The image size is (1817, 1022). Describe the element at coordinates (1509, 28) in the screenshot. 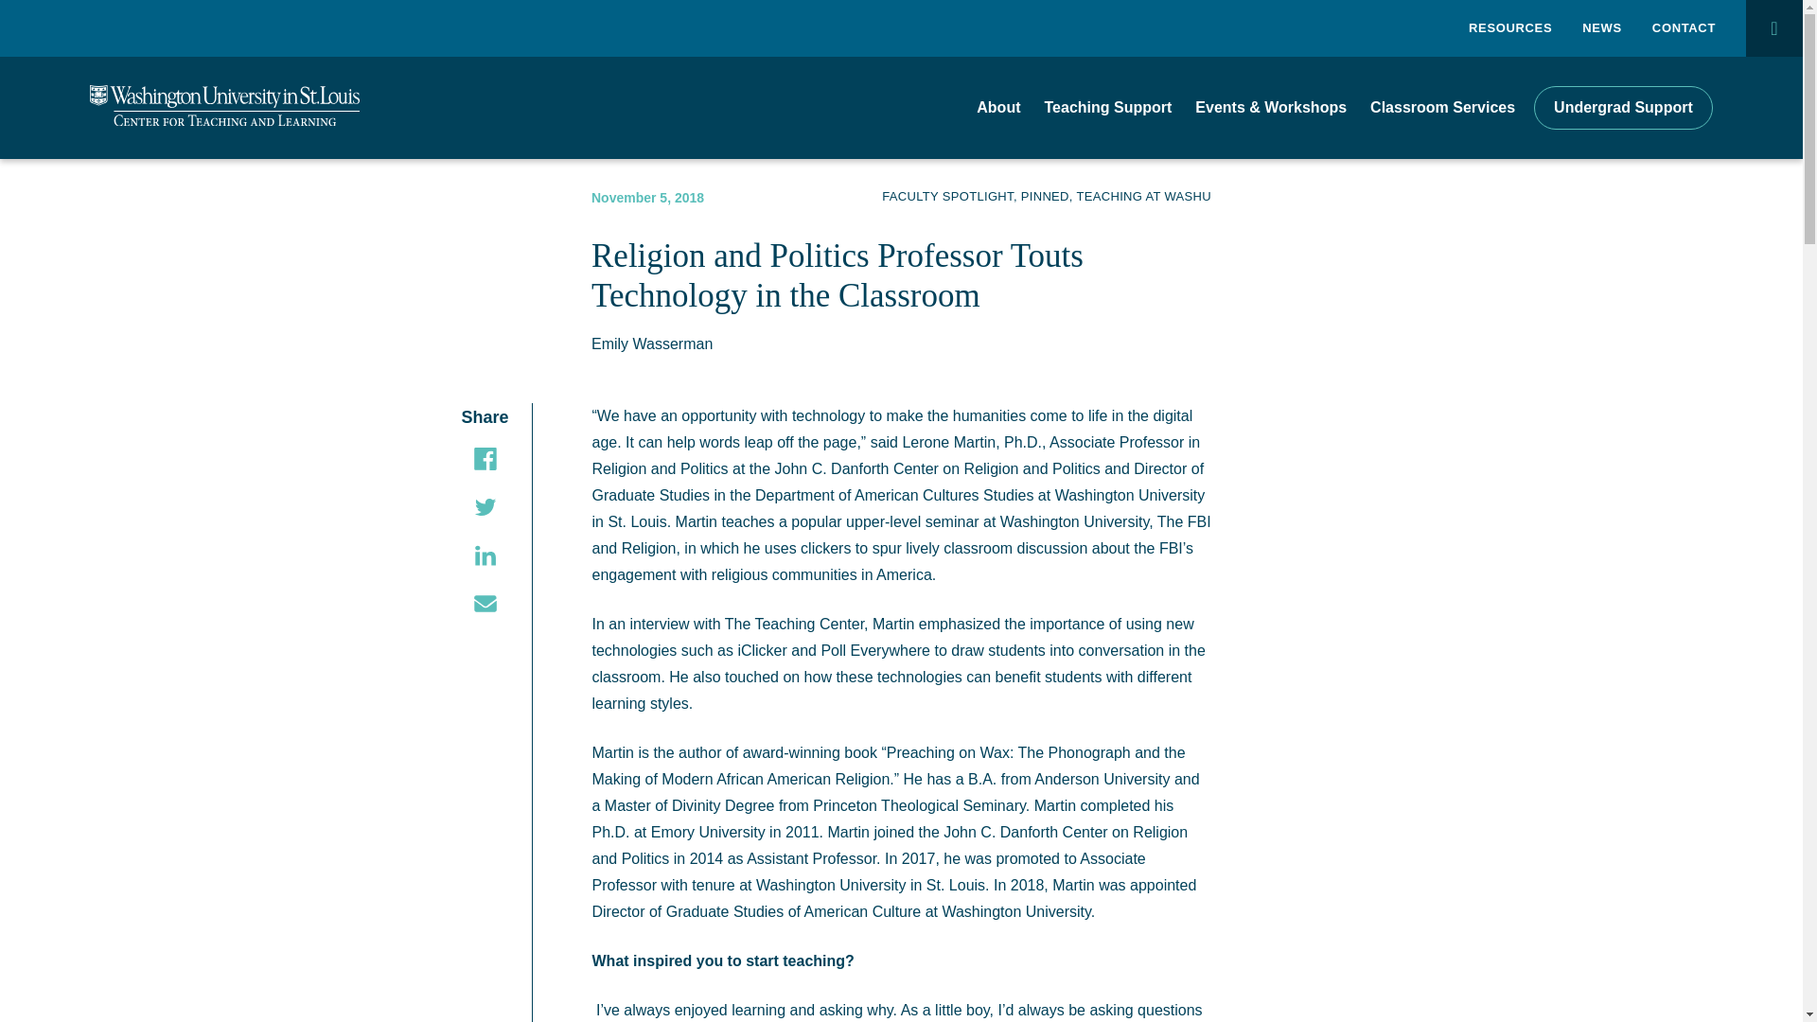

I see `RESOURCES` at that location.